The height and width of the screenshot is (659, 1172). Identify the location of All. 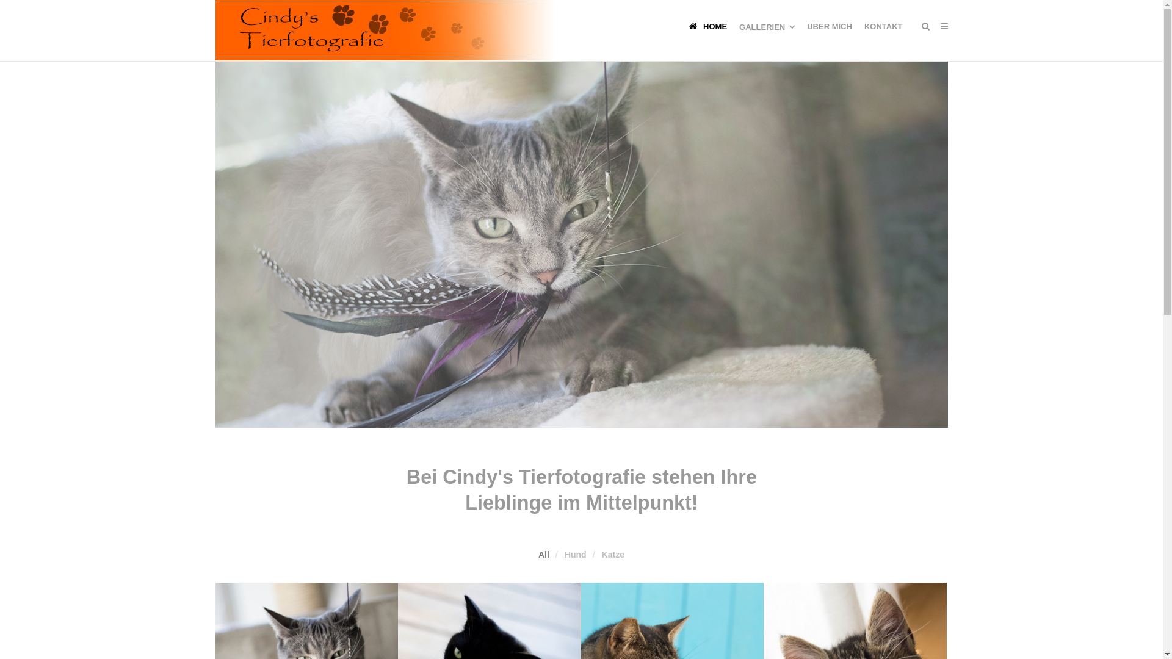
(544, 555).